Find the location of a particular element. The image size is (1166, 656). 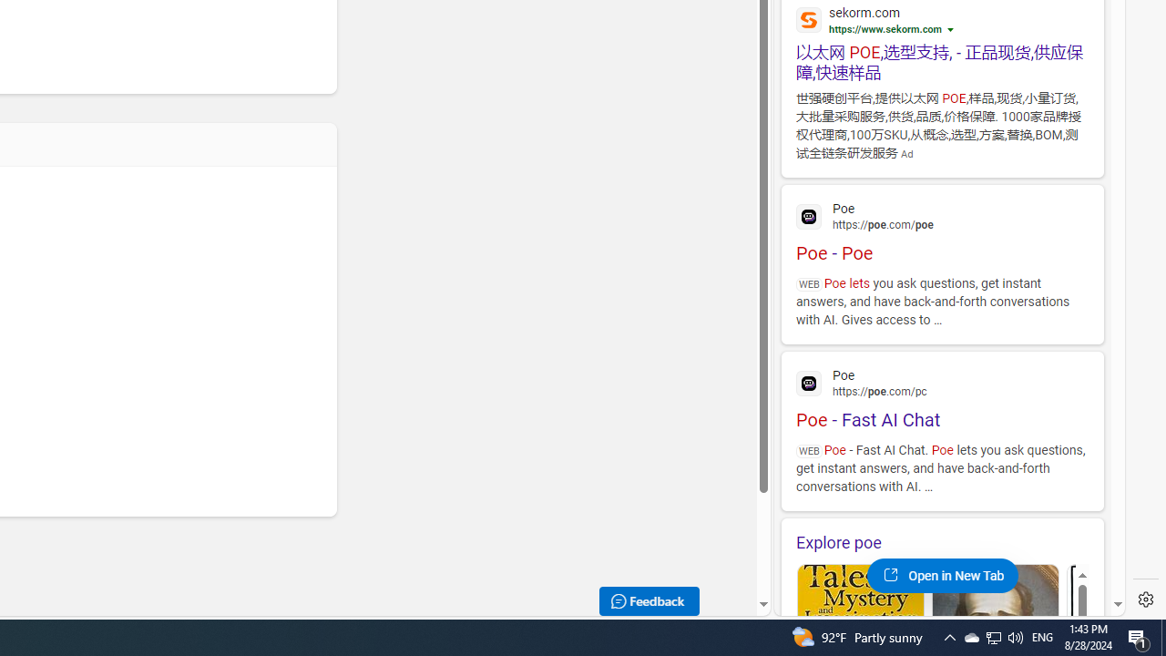

Explore poe is located at coordinates (942, 542).